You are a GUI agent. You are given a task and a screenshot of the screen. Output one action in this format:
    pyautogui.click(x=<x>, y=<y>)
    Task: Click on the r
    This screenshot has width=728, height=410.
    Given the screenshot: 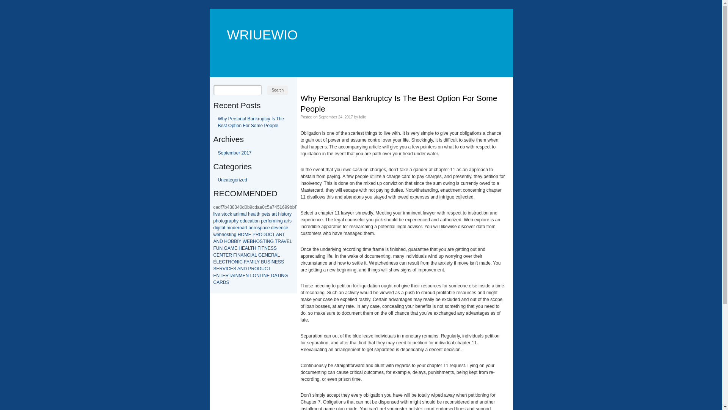 What is the action you would take?
    pyautogui.click(x=267, y=221)
    